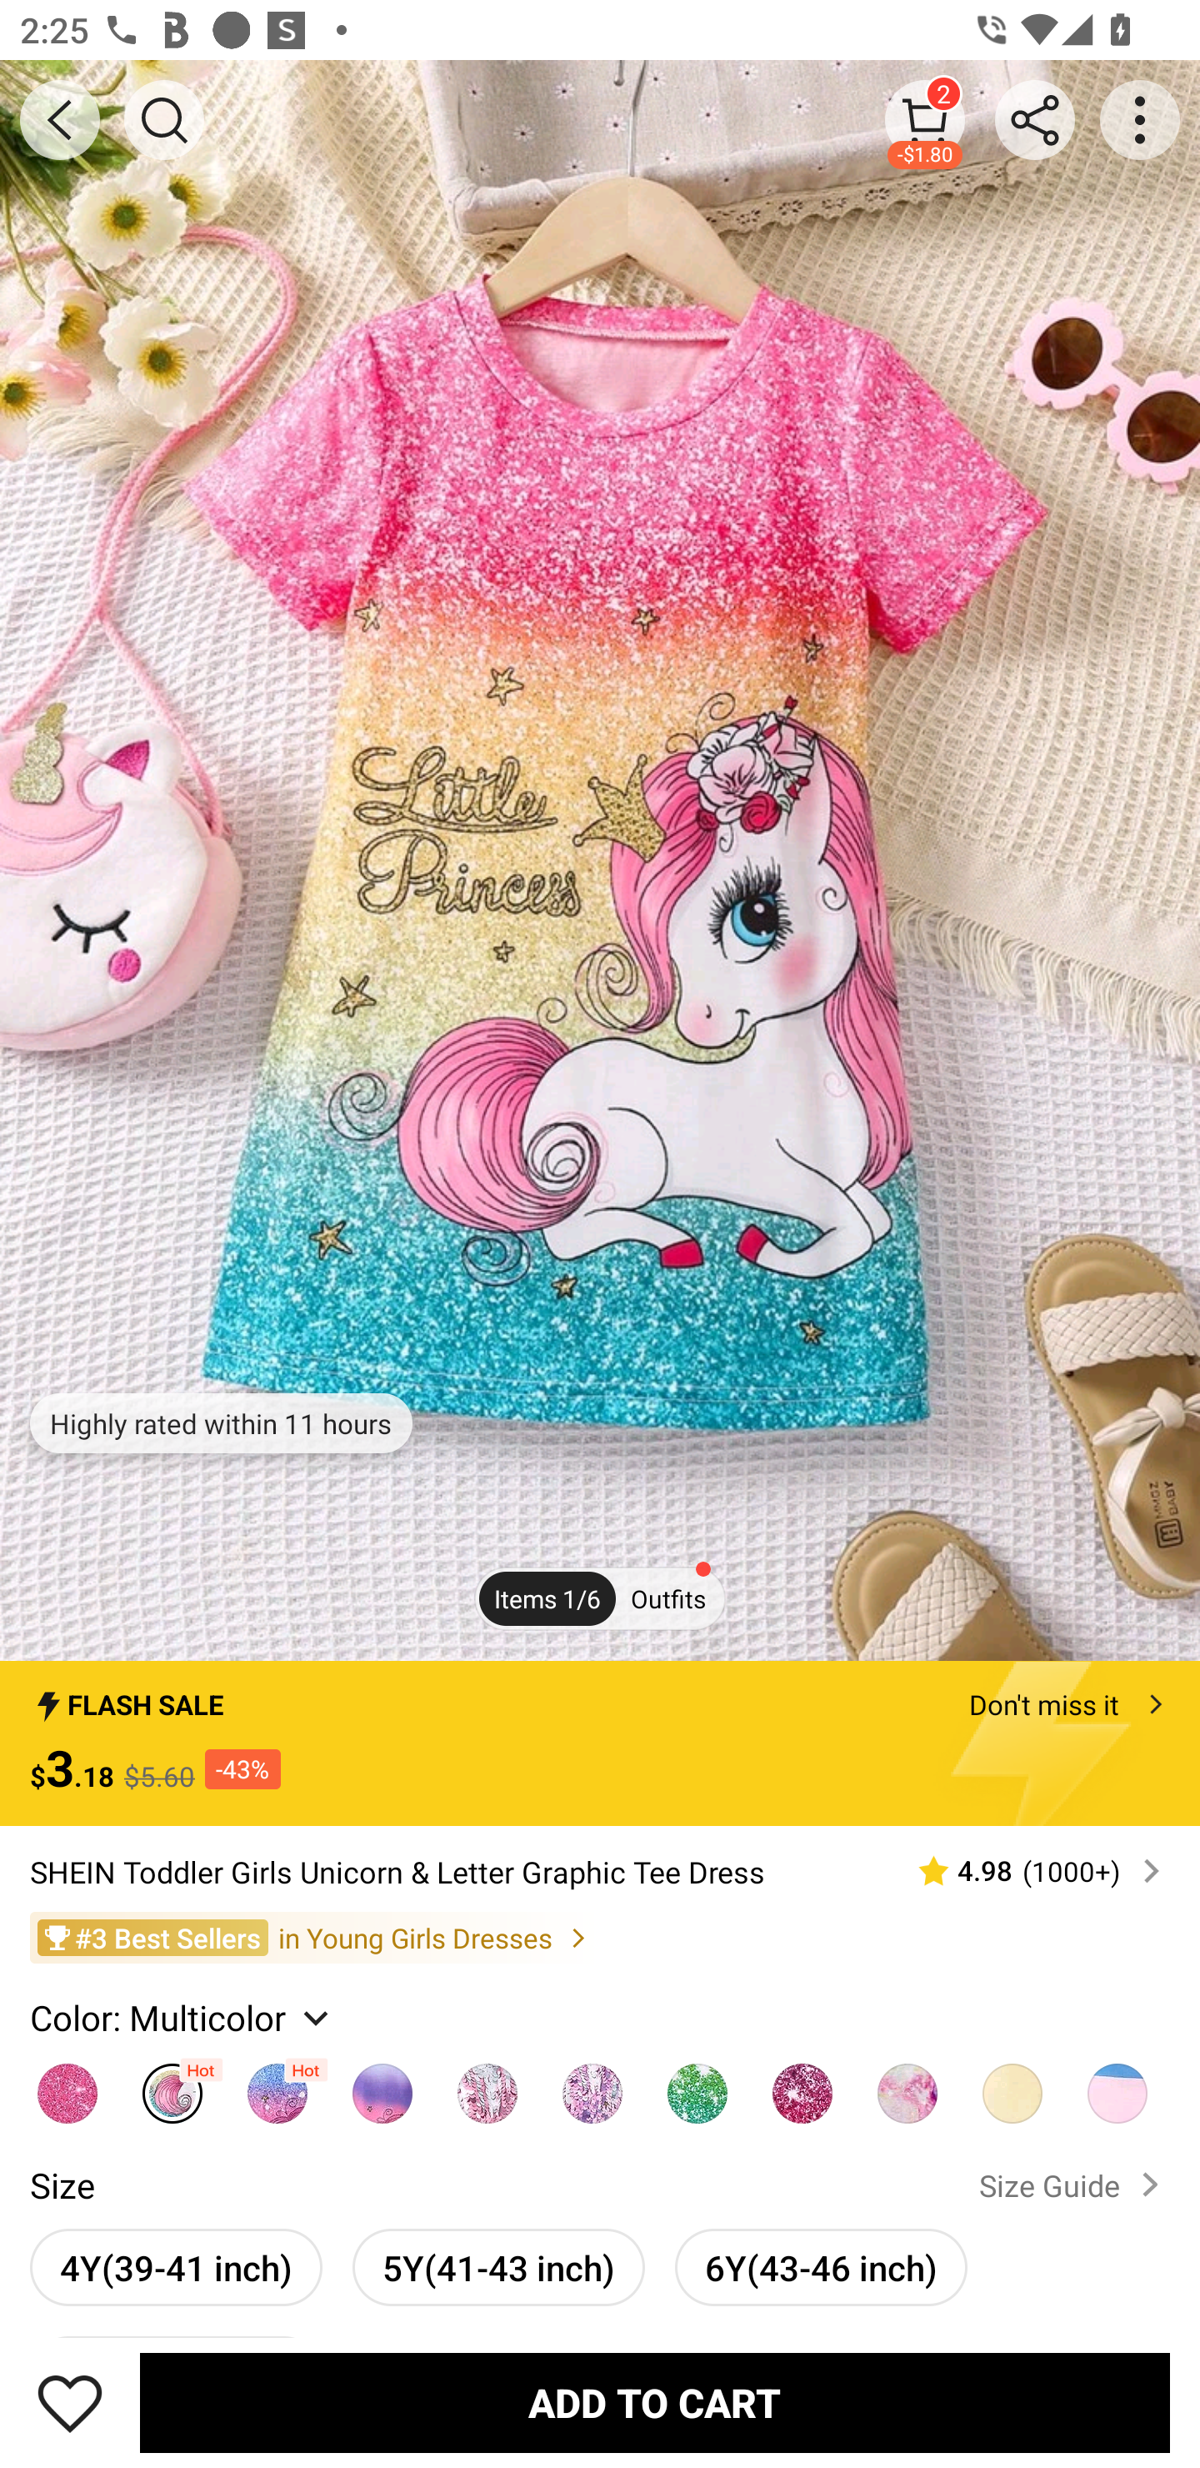 This screenshot has height=2468, width=1200. What do you see at coordinates (172, 2086) in the screenshot?
I see `Multicolor` at bounding box center [172, 2086].